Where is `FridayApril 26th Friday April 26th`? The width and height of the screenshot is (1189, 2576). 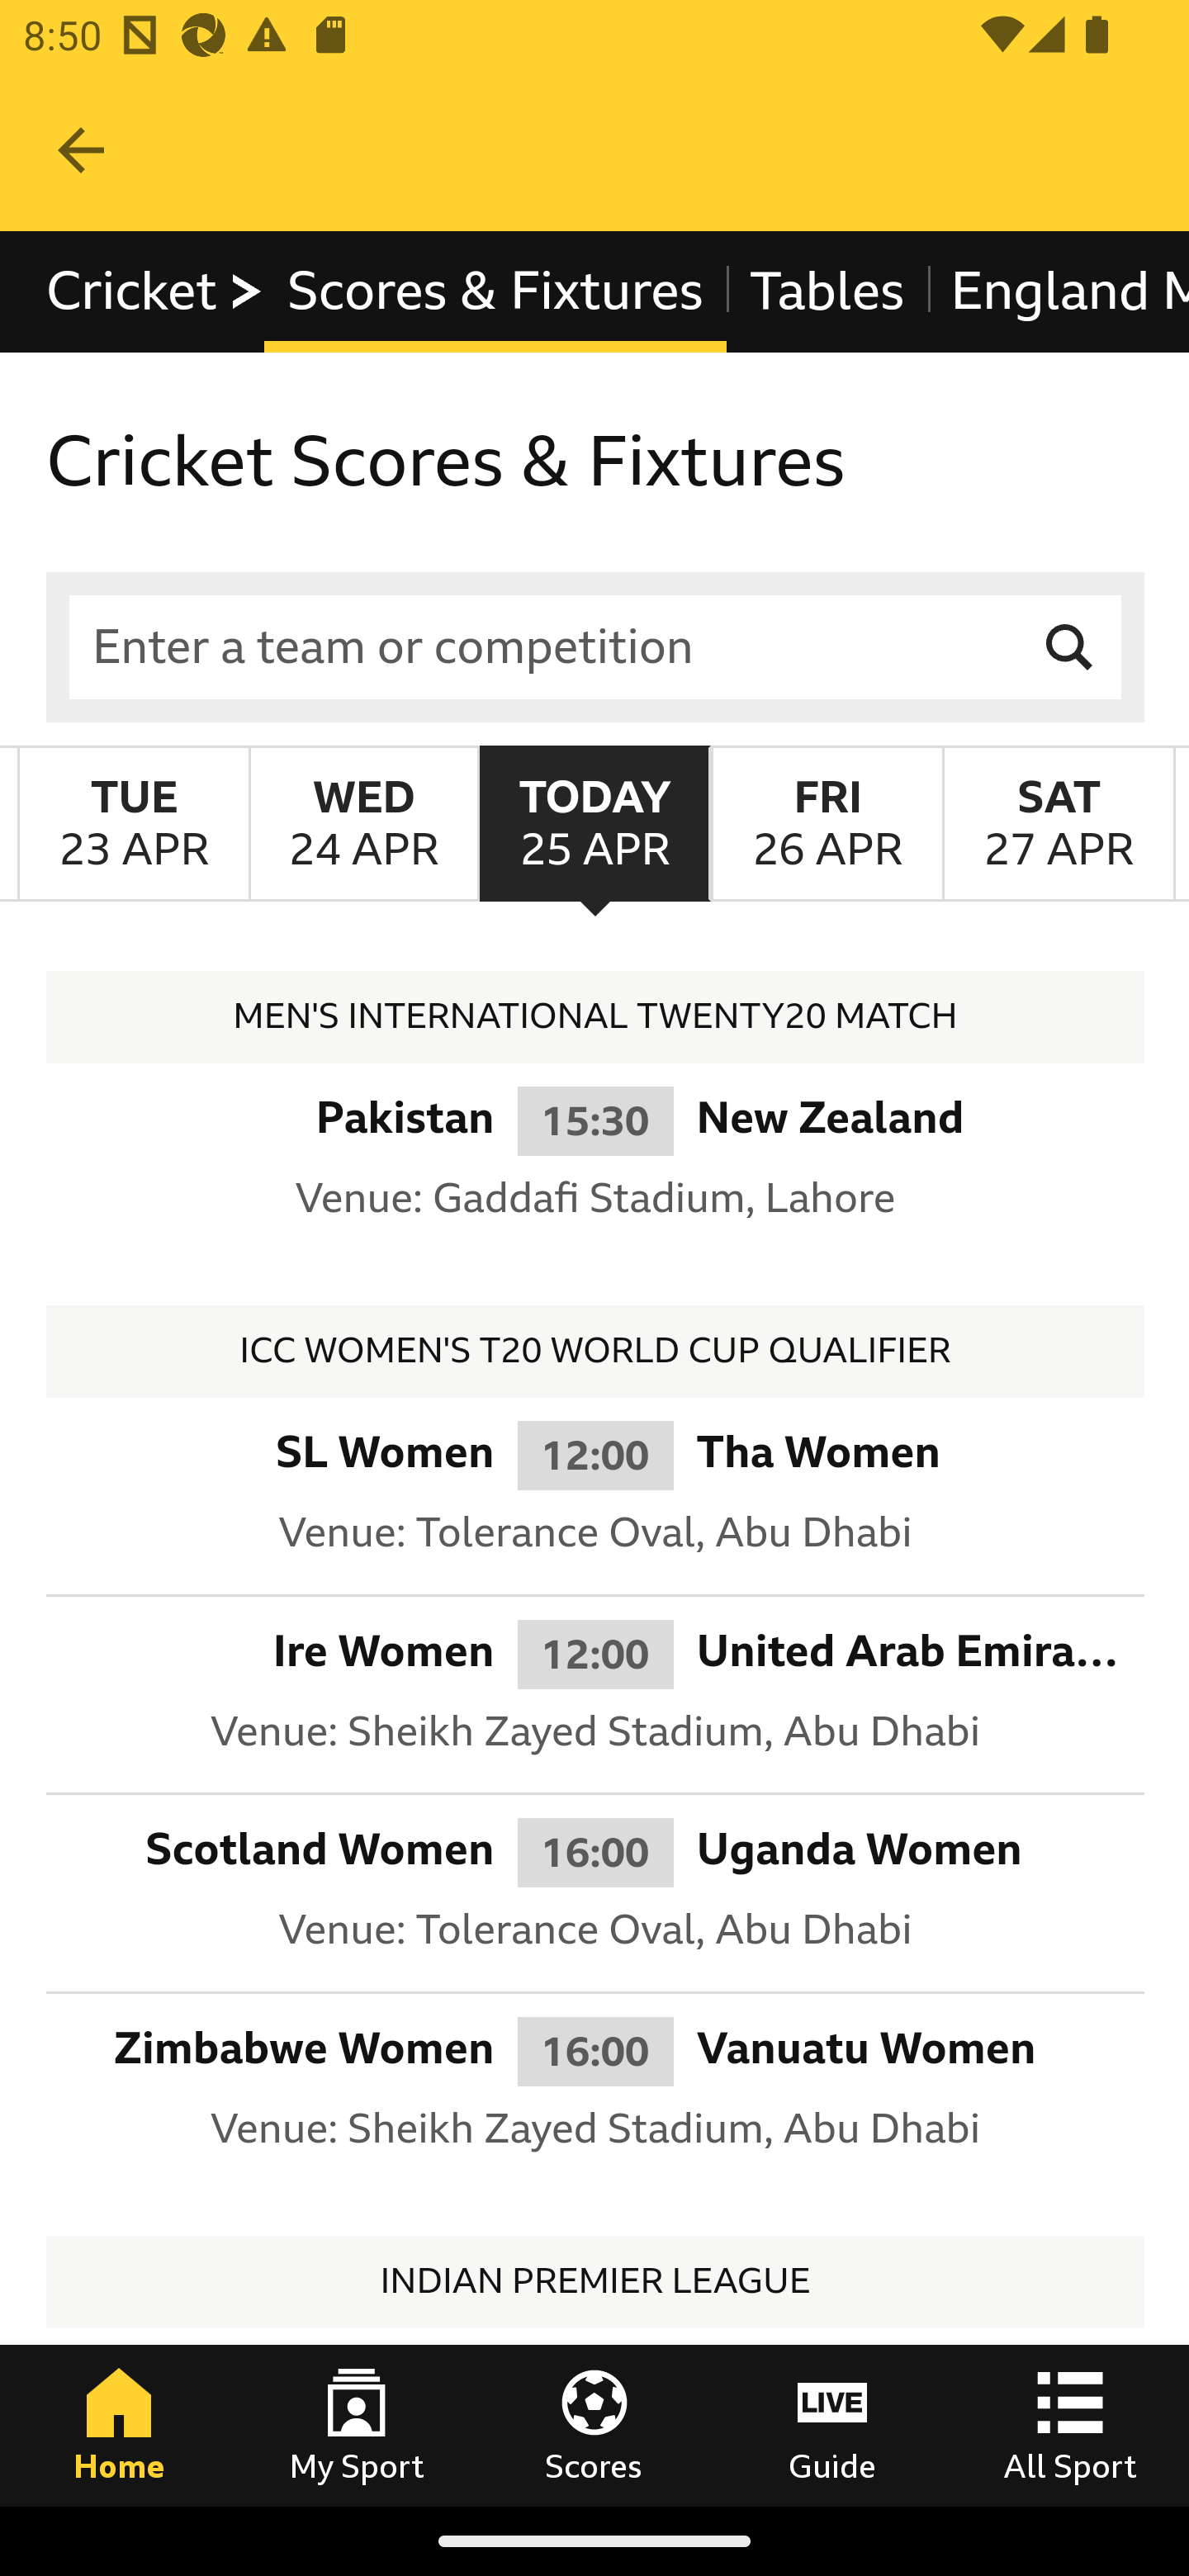
FridayApril 26th Friday April 26th is located at coordinates (826, 822).